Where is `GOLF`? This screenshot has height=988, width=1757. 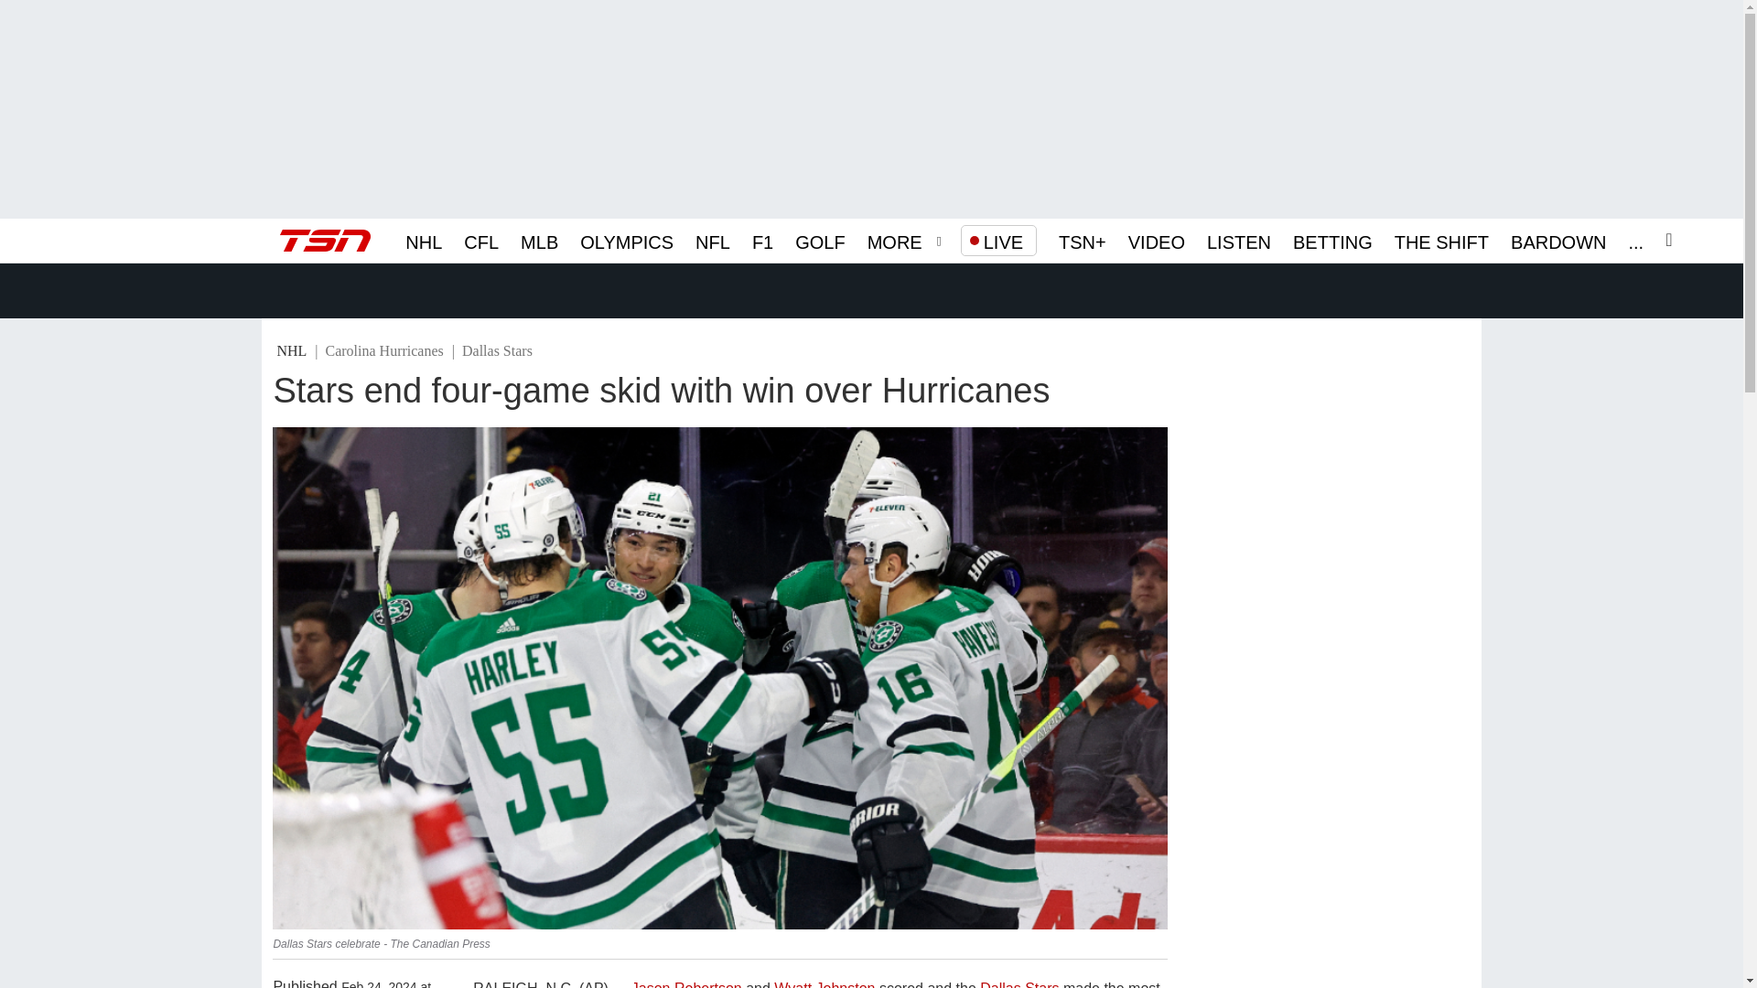 GOLF is located at coordinates (820, 240).